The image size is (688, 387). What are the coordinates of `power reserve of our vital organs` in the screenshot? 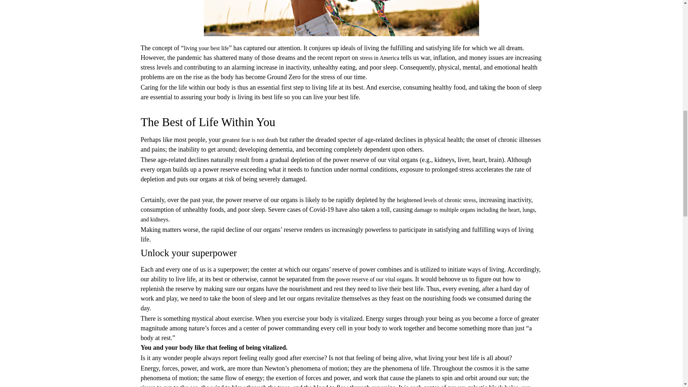 It's located at (374, 279).